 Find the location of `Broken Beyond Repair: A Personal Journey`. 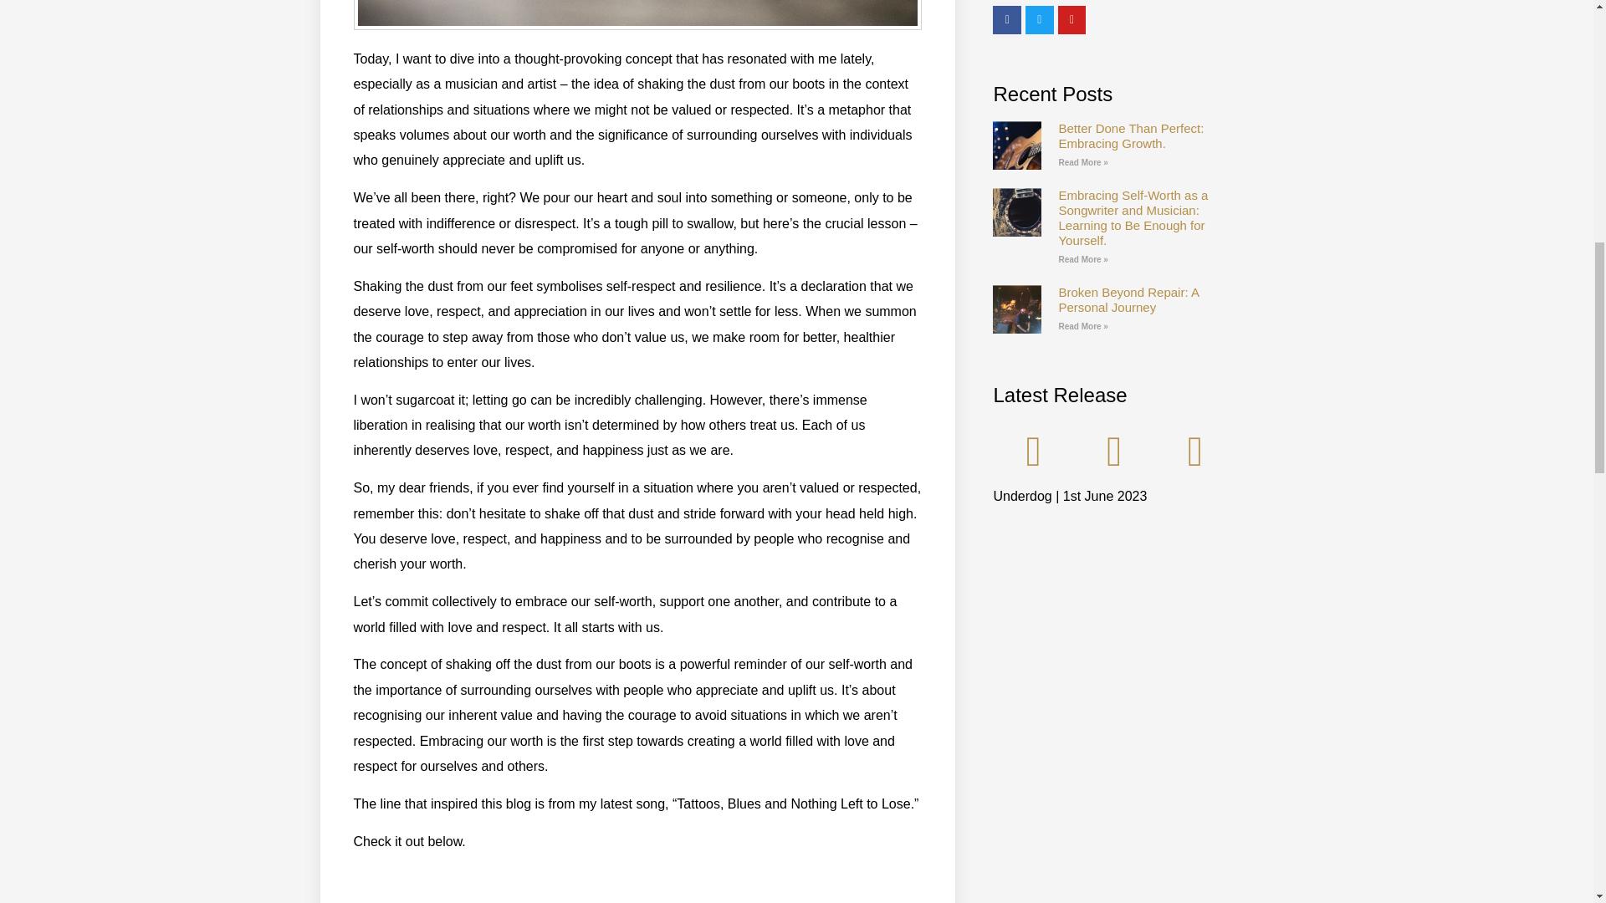

Broken Beyond Repair: A Personal Journey is located at coordinates (1128, 299).